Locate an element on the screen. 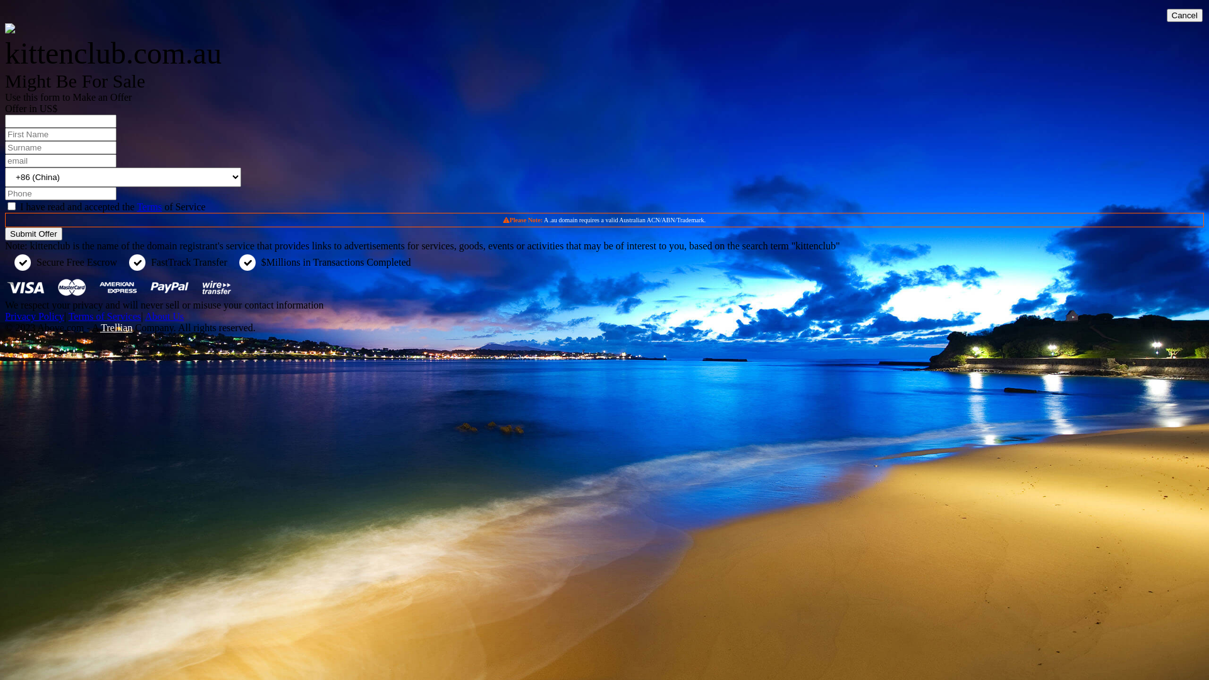 The image size is (1209, 680). About Us is located at coordinates (164, 316).